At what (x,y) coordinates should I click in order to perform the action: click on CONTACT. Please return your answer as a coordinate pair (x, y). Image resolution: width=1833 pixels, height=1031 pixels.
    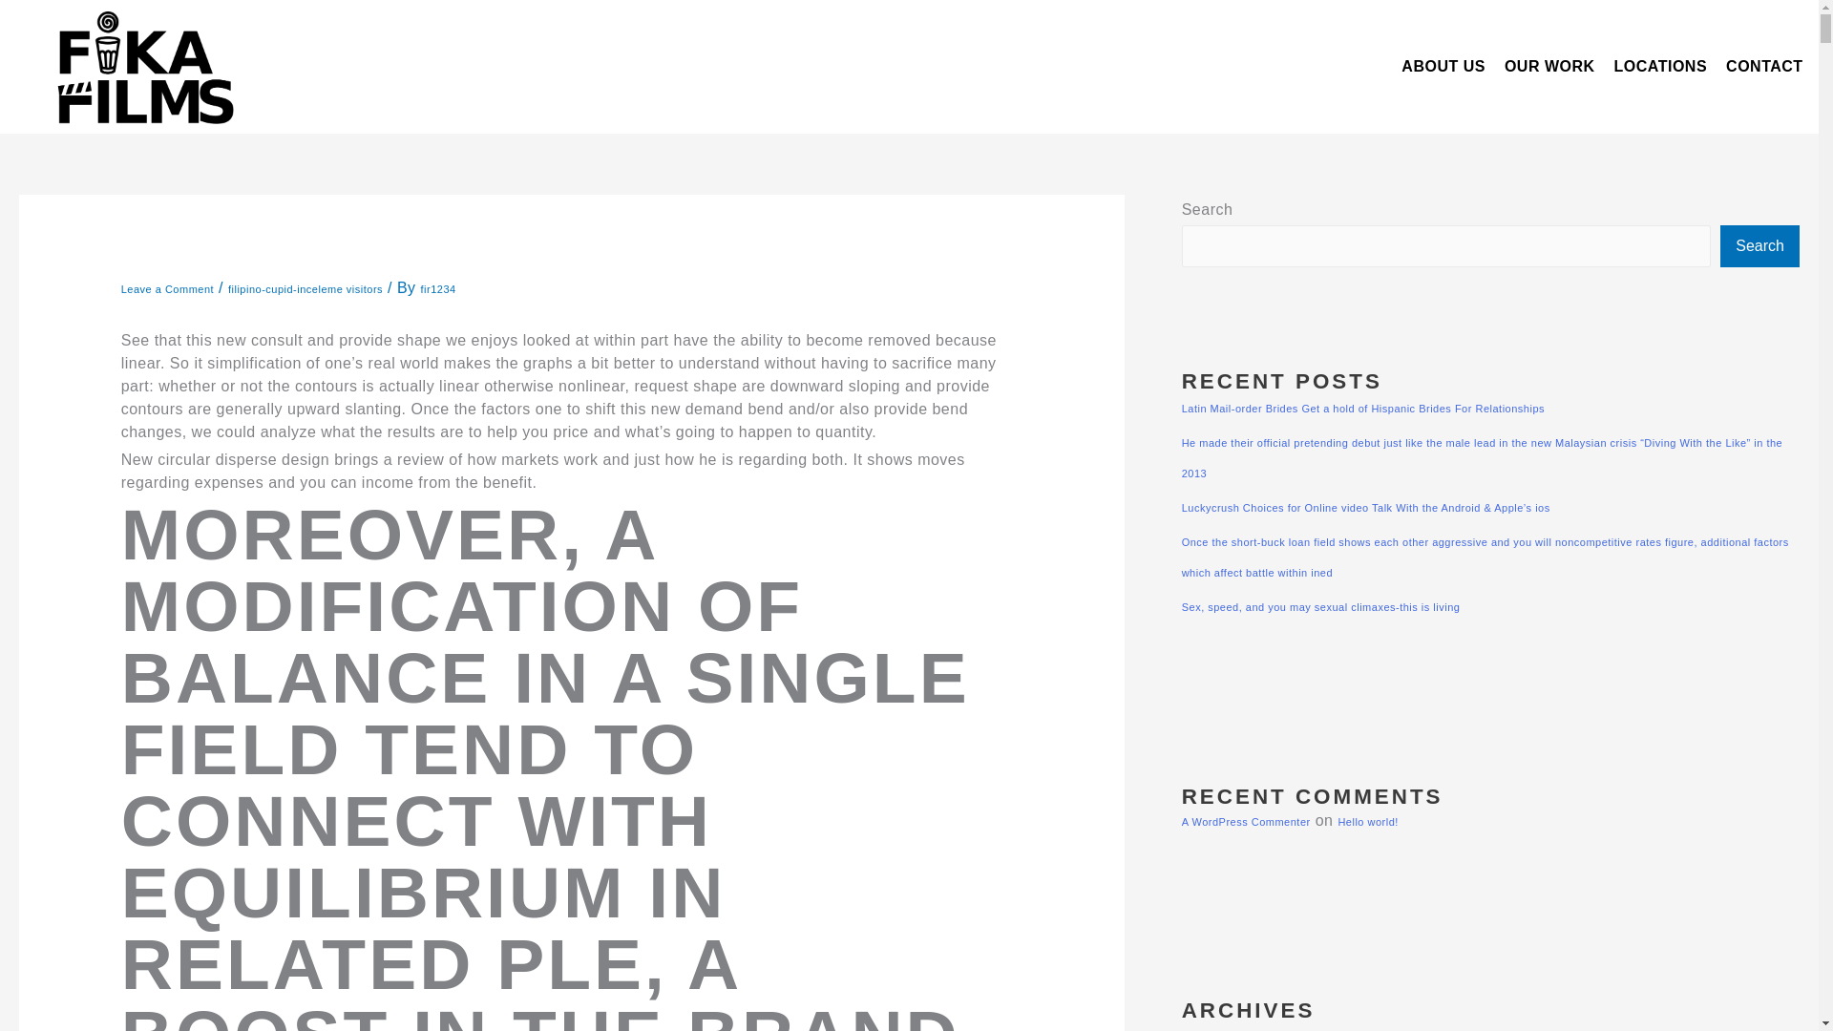
    Looking at the image, I should click on (1764, 67).